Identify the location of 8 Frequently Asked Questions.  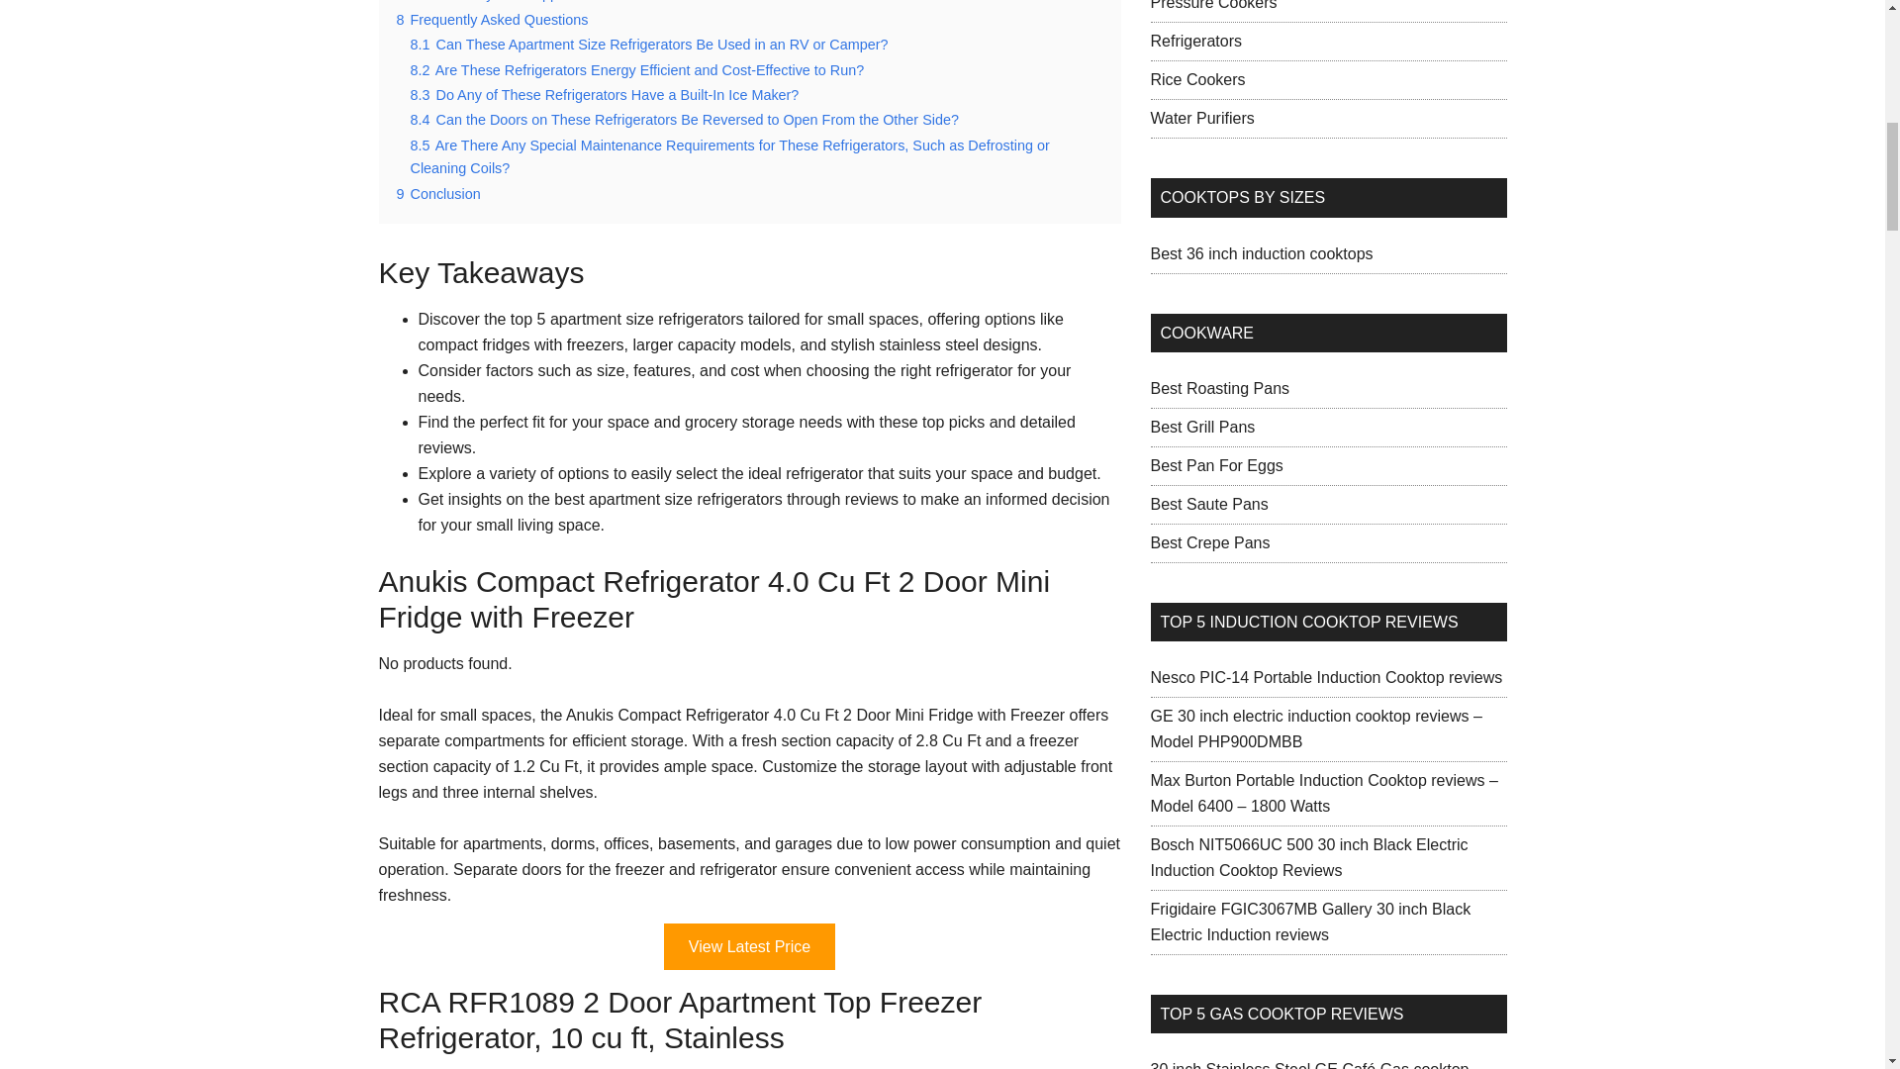
(491, 20).